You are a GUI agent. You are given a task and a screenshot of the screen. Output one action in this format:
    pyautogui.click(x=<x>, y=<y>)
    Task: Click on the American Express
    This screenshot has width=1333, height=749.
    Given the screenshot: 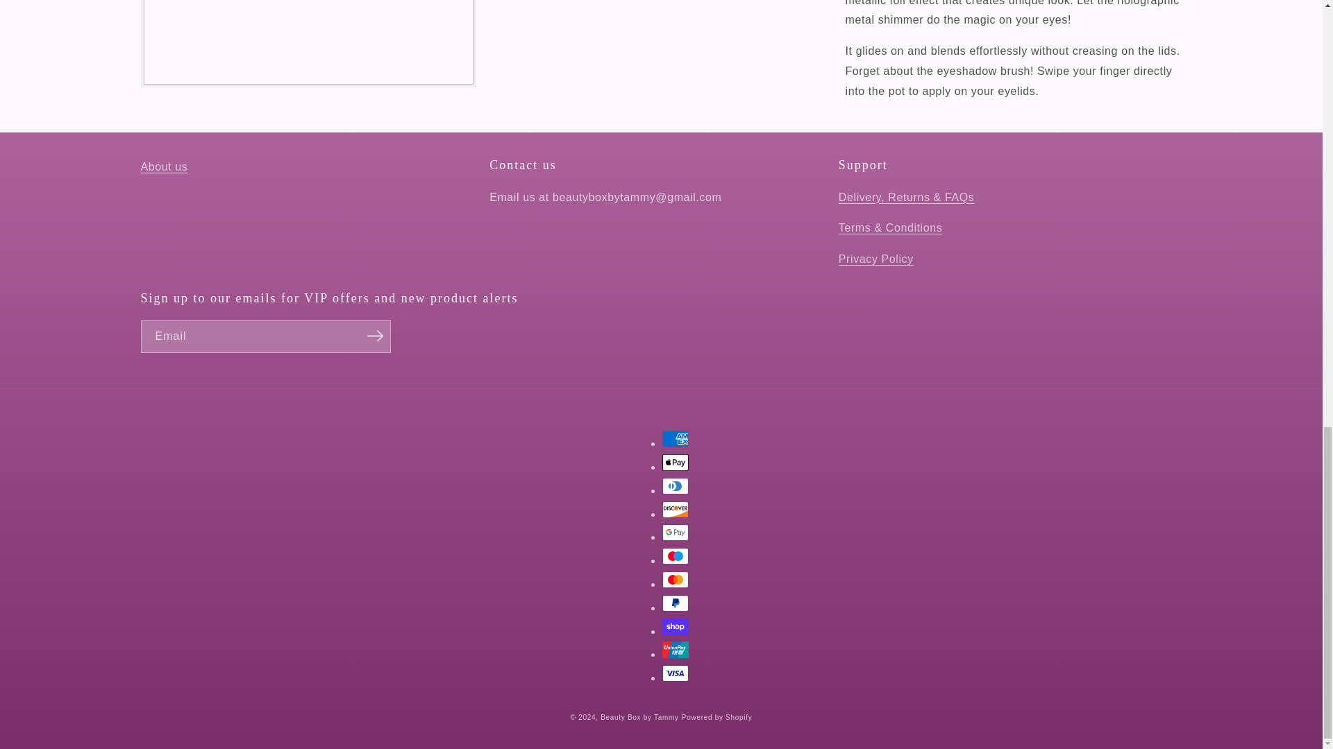 What is the action you would take?
    pyautogui.click(x=676, y=438)
    